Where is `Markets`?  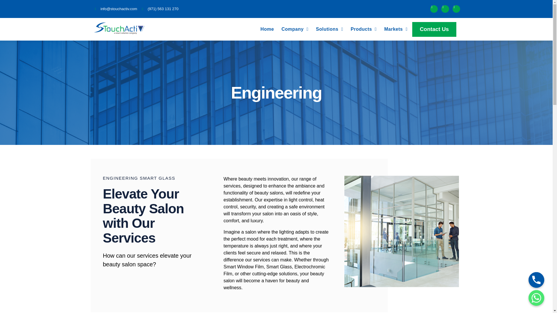
Markets is located at coordinates (396, 29).